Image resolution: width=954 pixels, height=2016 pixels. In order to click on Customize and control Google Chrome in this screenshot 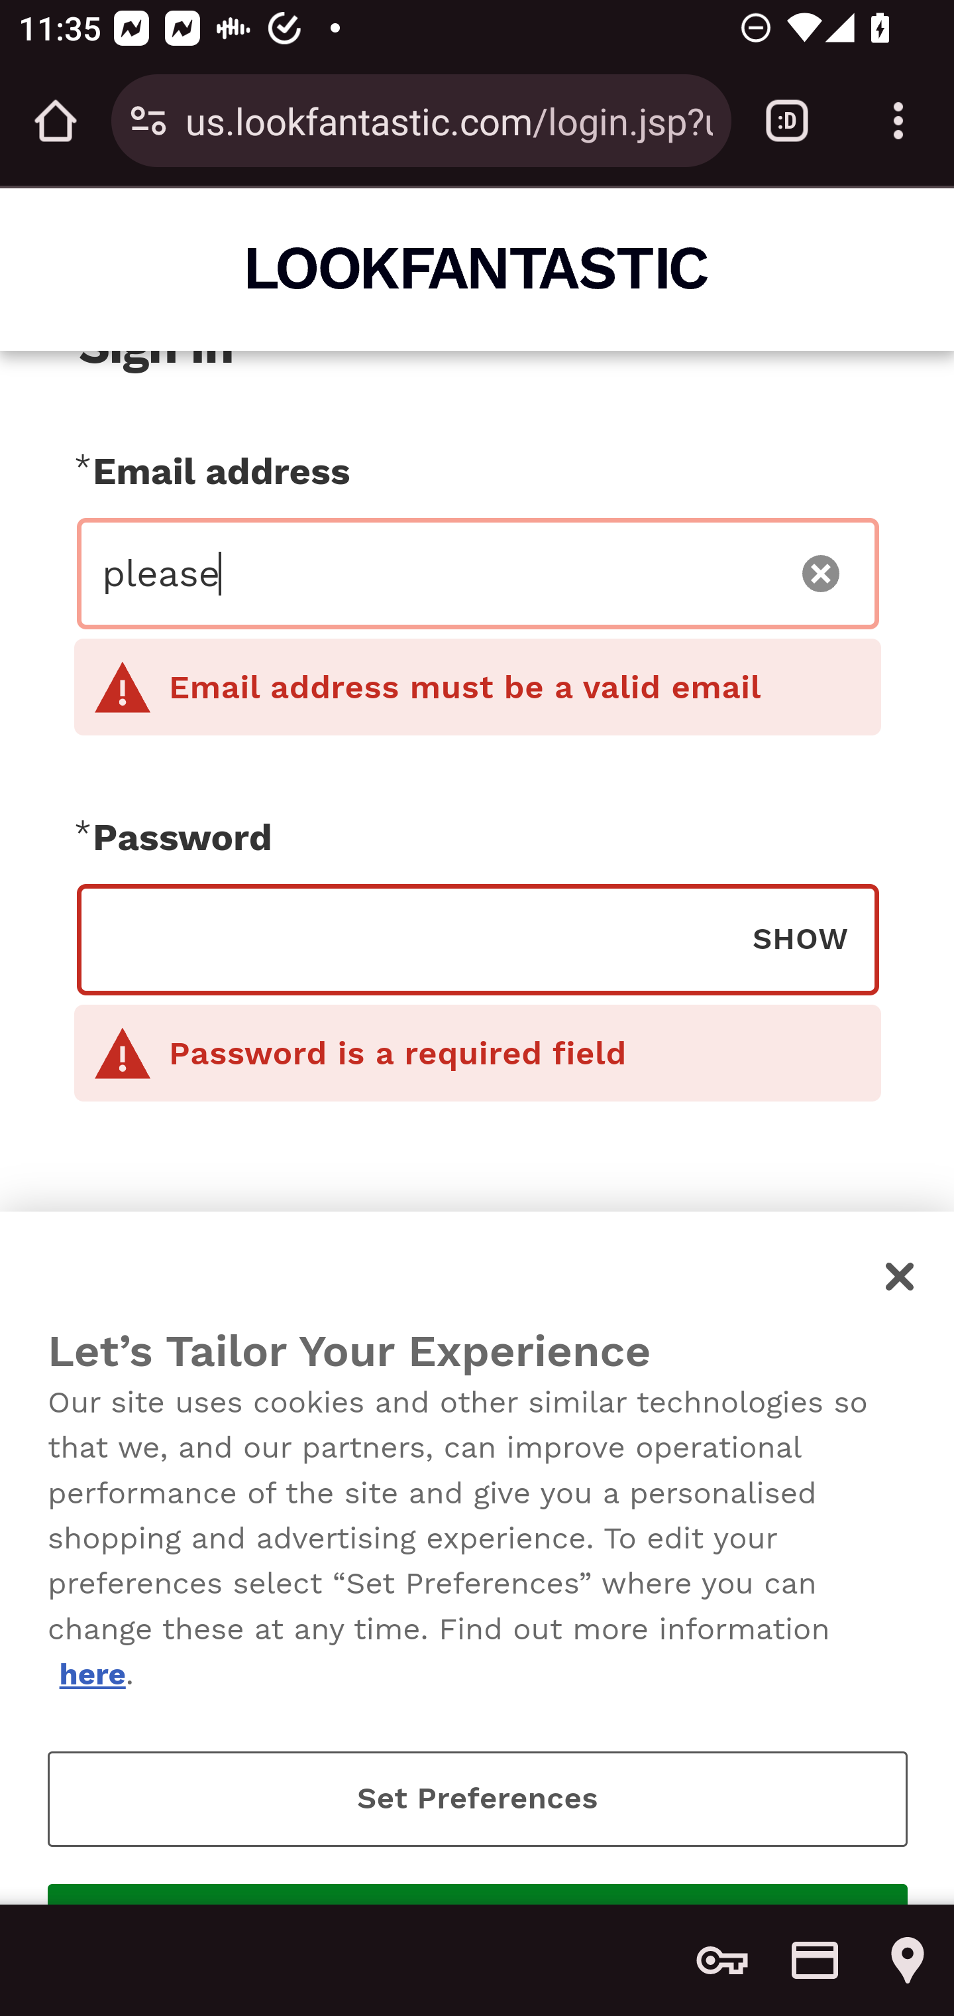, I will do `click(898, 121)`.